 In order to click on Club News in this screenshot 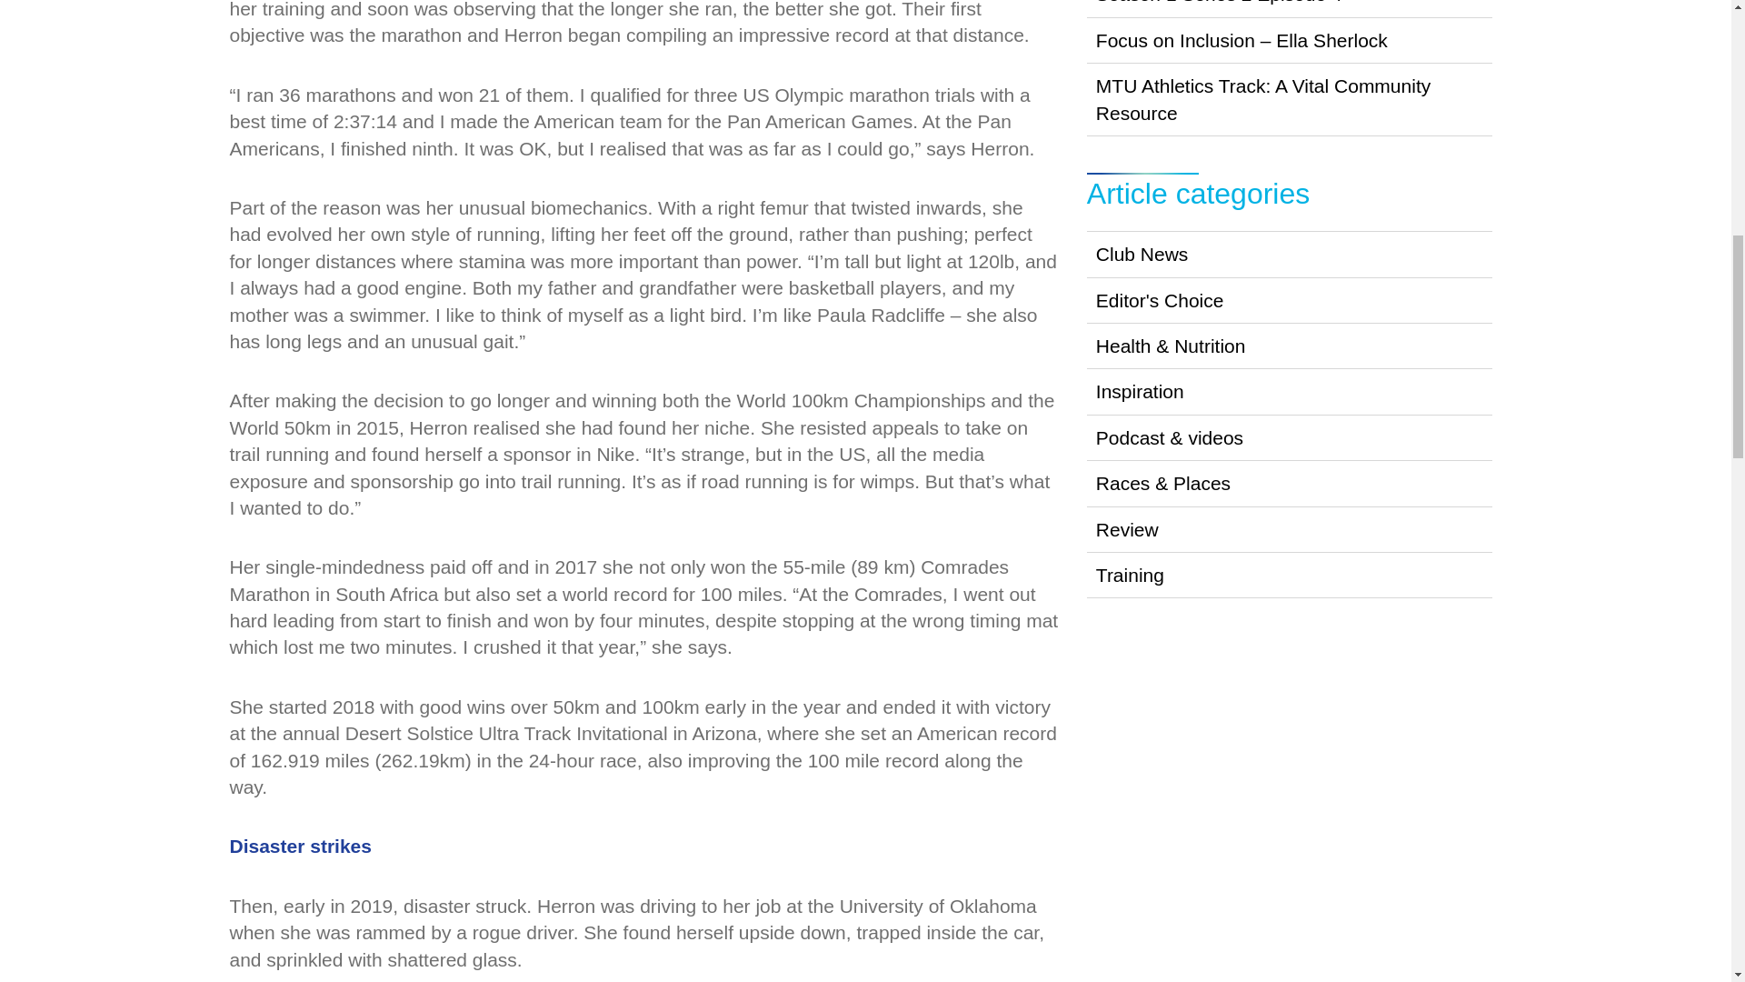, I will do `click(1291, 253)`.